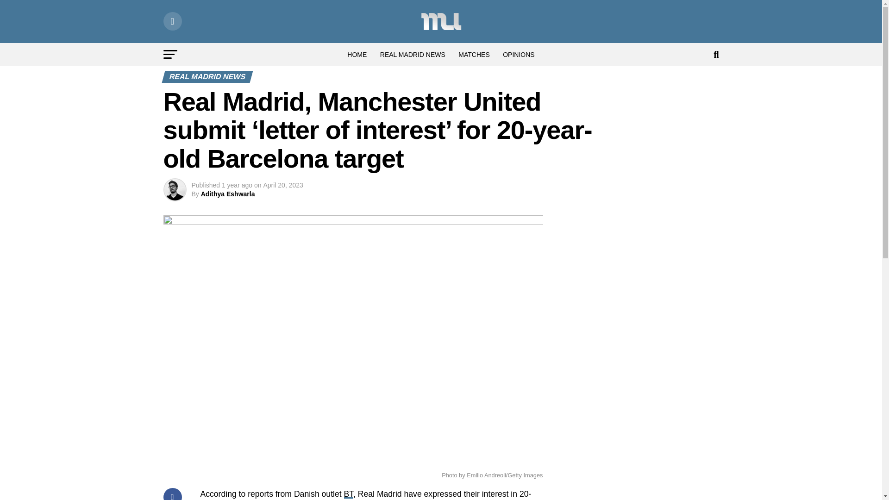  I want to click on HOME, so click(357, 54).